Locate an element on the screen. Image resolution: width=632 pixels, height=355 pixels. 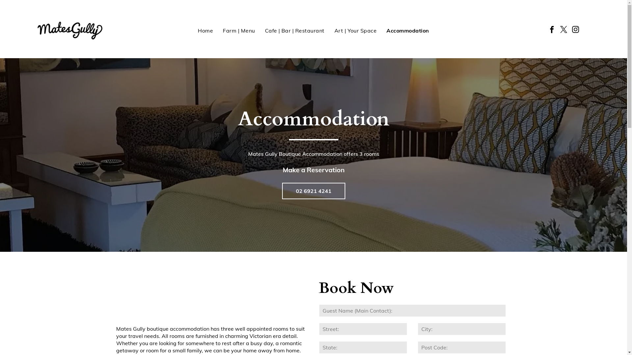
02 6921 4241 is located at coordinates (313, 191).